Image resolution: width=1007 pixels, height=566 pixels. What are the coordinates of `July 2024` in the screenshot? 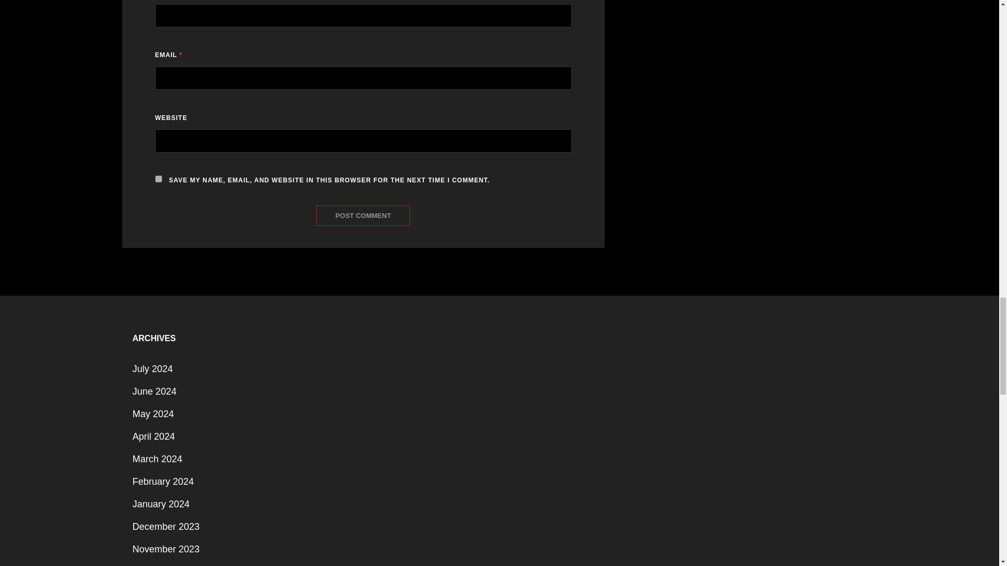 It's located at (152, 369).